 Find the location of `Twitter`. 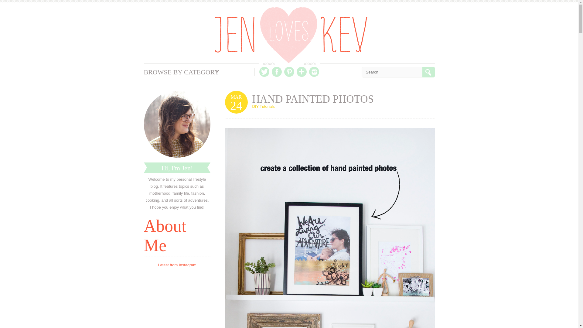

Twitter is located at coordinates (264, 72).